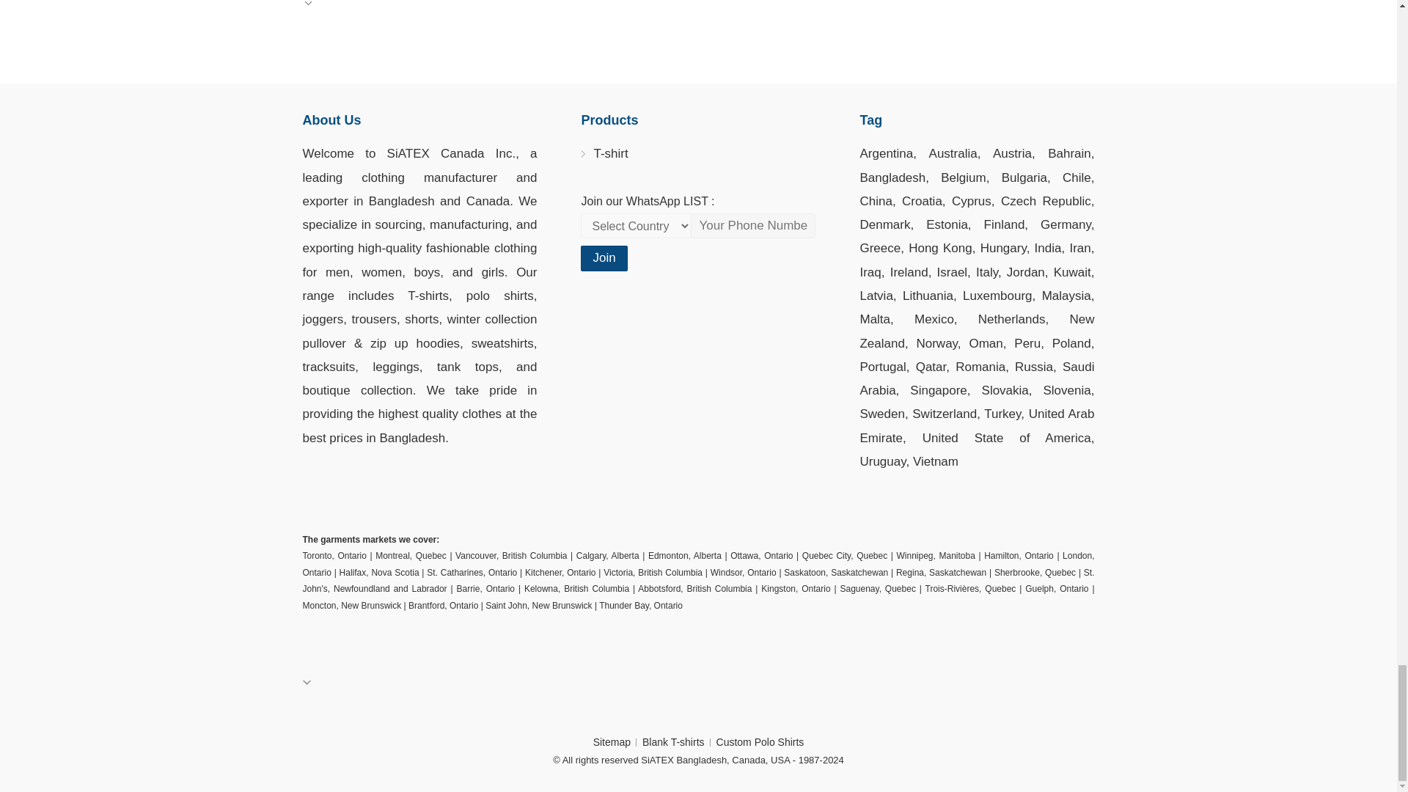 Image resolution: width=1408 pixels, height=792 pixels. I want to click on T-shirt, so click(610, 153).